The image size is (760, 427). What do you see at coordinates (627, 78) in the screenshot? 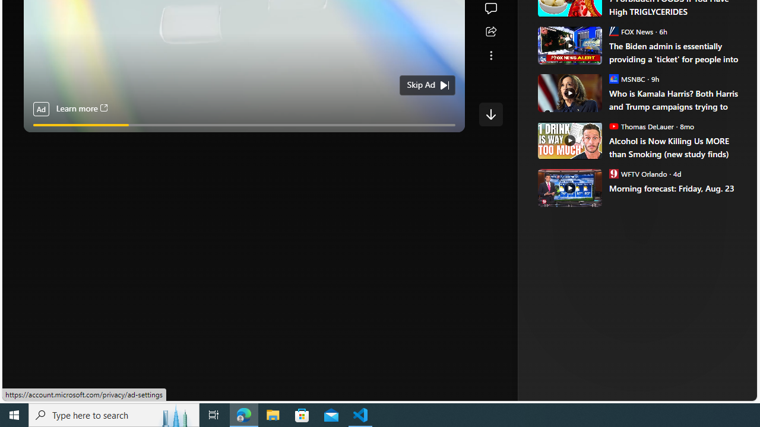
I see `MSNBC MSNBC` at bounding box center [627, 78].